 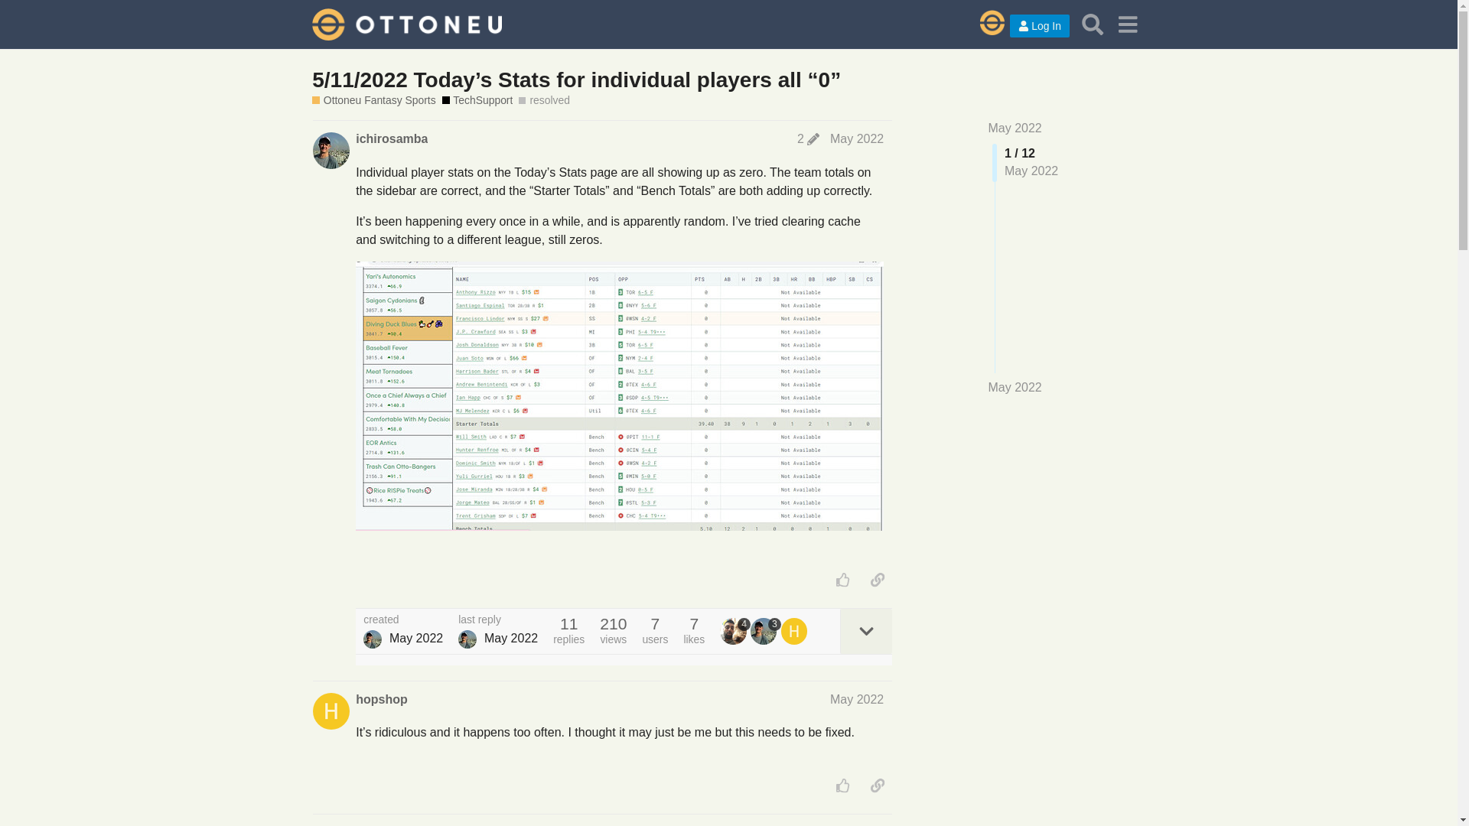 I want to click on 2, so click(x=808, y=139).